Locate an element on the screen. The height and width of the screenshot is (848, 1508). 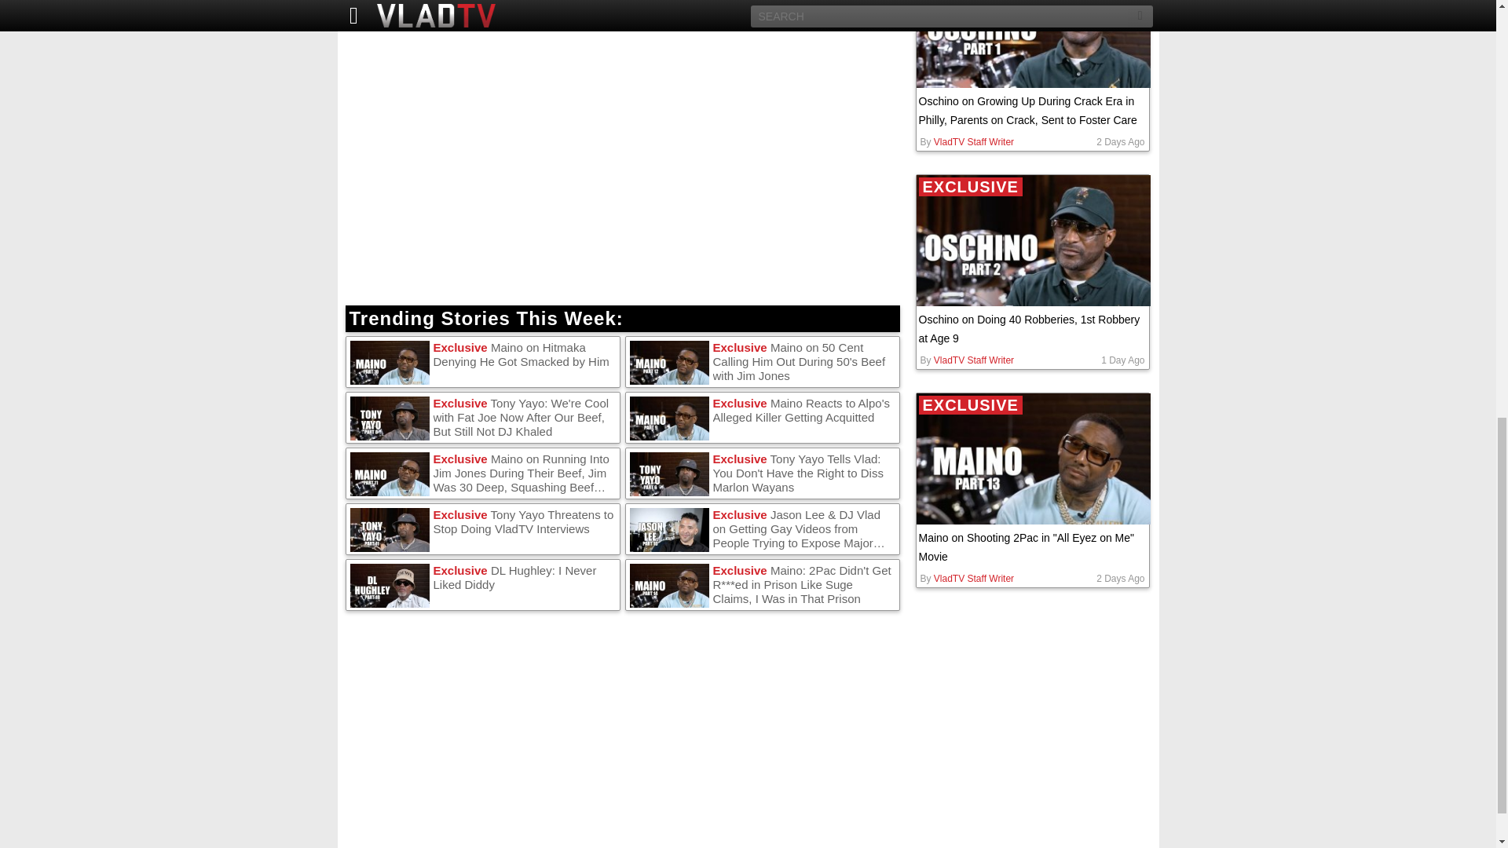
Exclusive Maino on Hitmaka Denying He Got Smacked by Him is located at coordinates (482, 362).